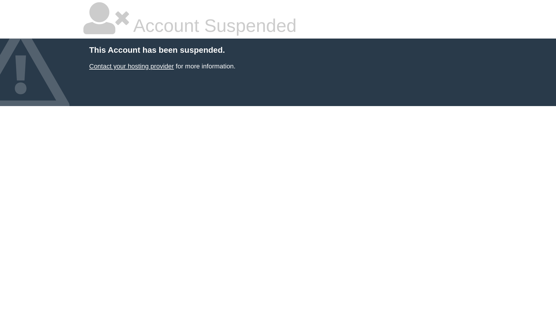 Image resolution: width=556 pixels, height=313 pixels. I want to click on Contact your hosting provider, so click(131, 66).